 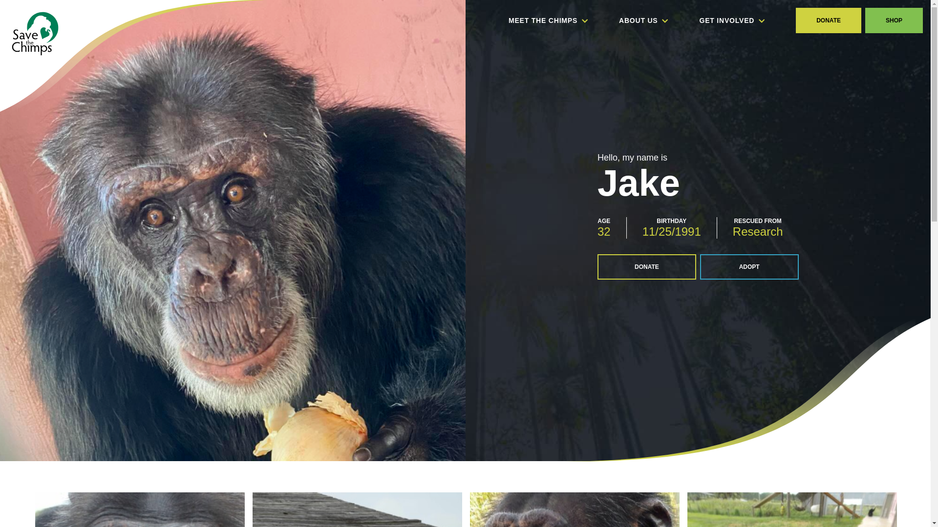 I want to click on DONATE, so click(x=828, y=20).